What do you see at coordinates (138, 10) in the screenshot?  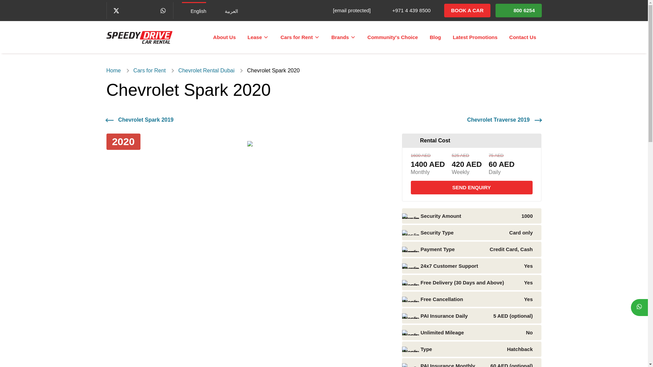 I see `Linkedin ` at bounding box center [138, 10].